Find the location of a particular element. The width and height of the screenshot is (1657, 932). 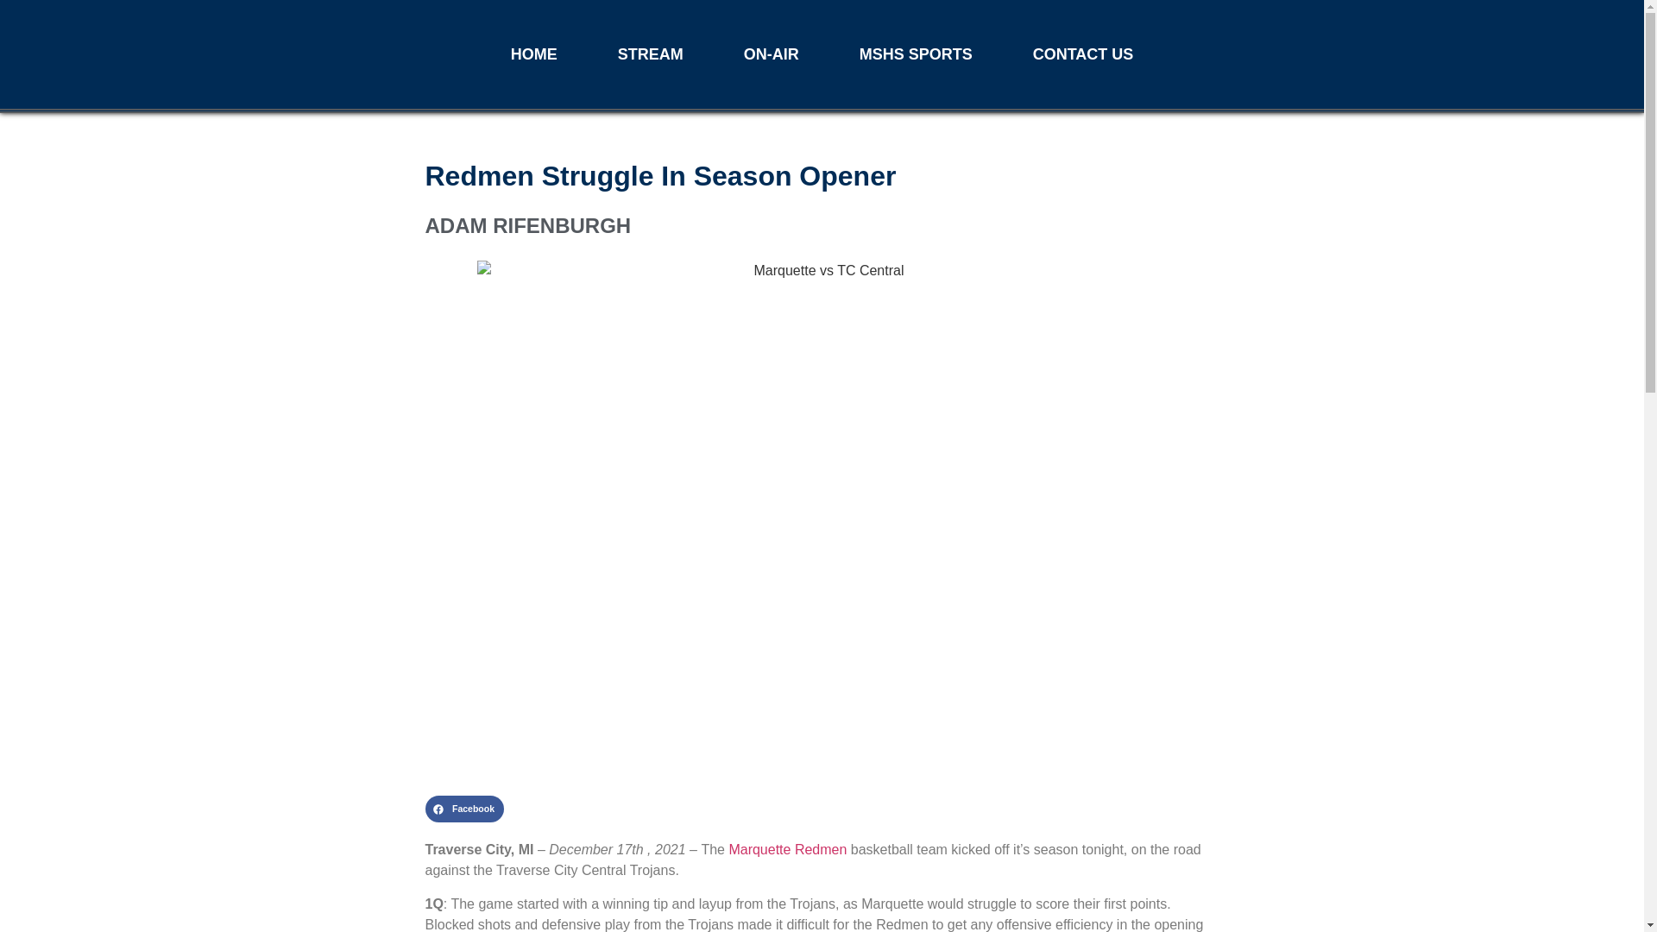

HOME is located at coordinates (533, 54).